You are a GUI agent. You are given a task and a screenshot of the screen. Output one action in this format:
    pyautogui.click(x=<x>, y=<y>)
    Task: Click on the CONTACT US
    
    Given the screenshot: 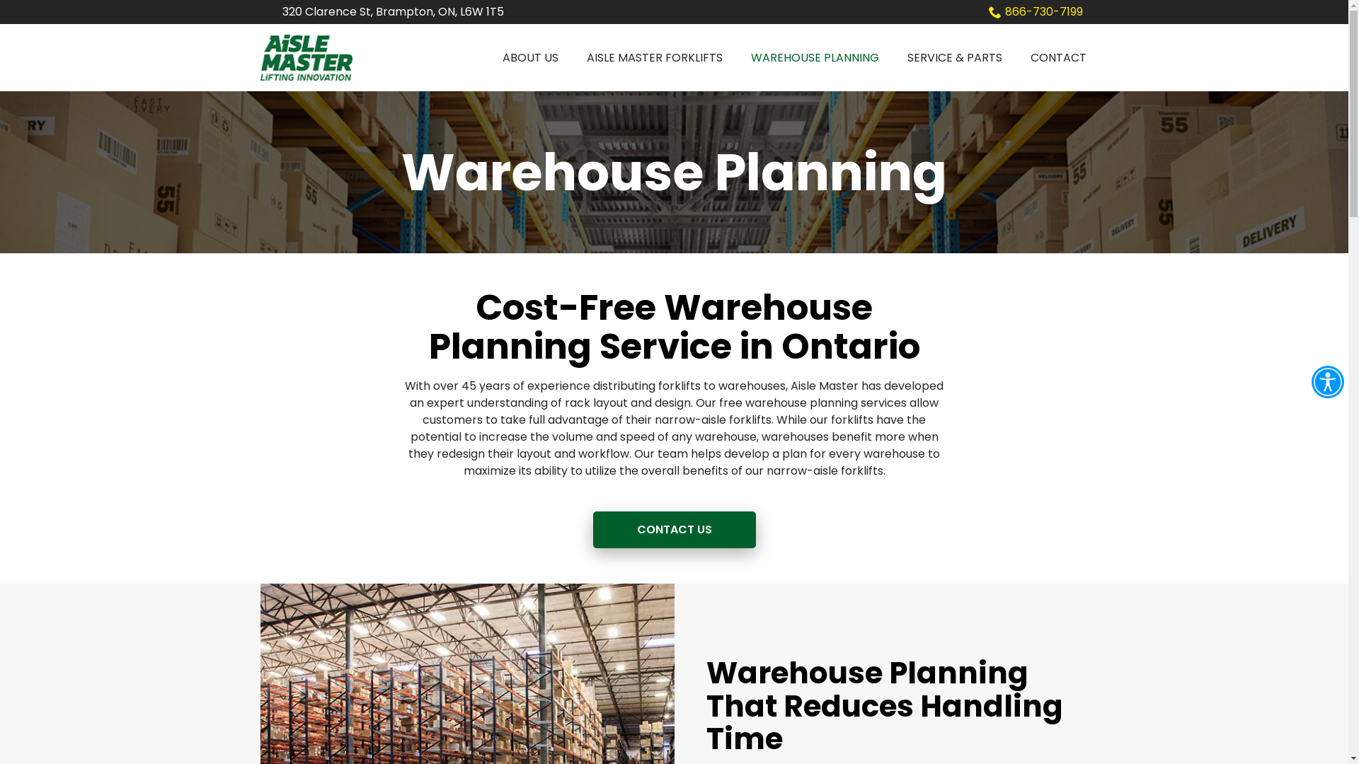 What is the action you would take?
    pyautogui.click(x=675, y=530)
    